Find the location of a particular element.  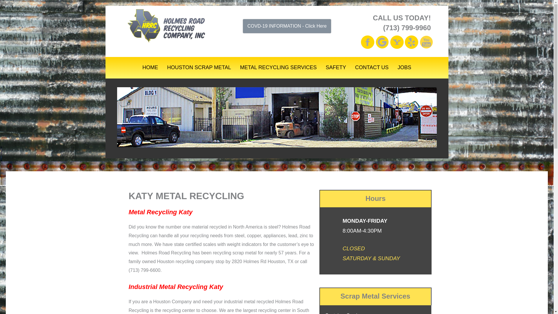

HOUSTON SCRAP METAL is located at coordinates (199, 67).